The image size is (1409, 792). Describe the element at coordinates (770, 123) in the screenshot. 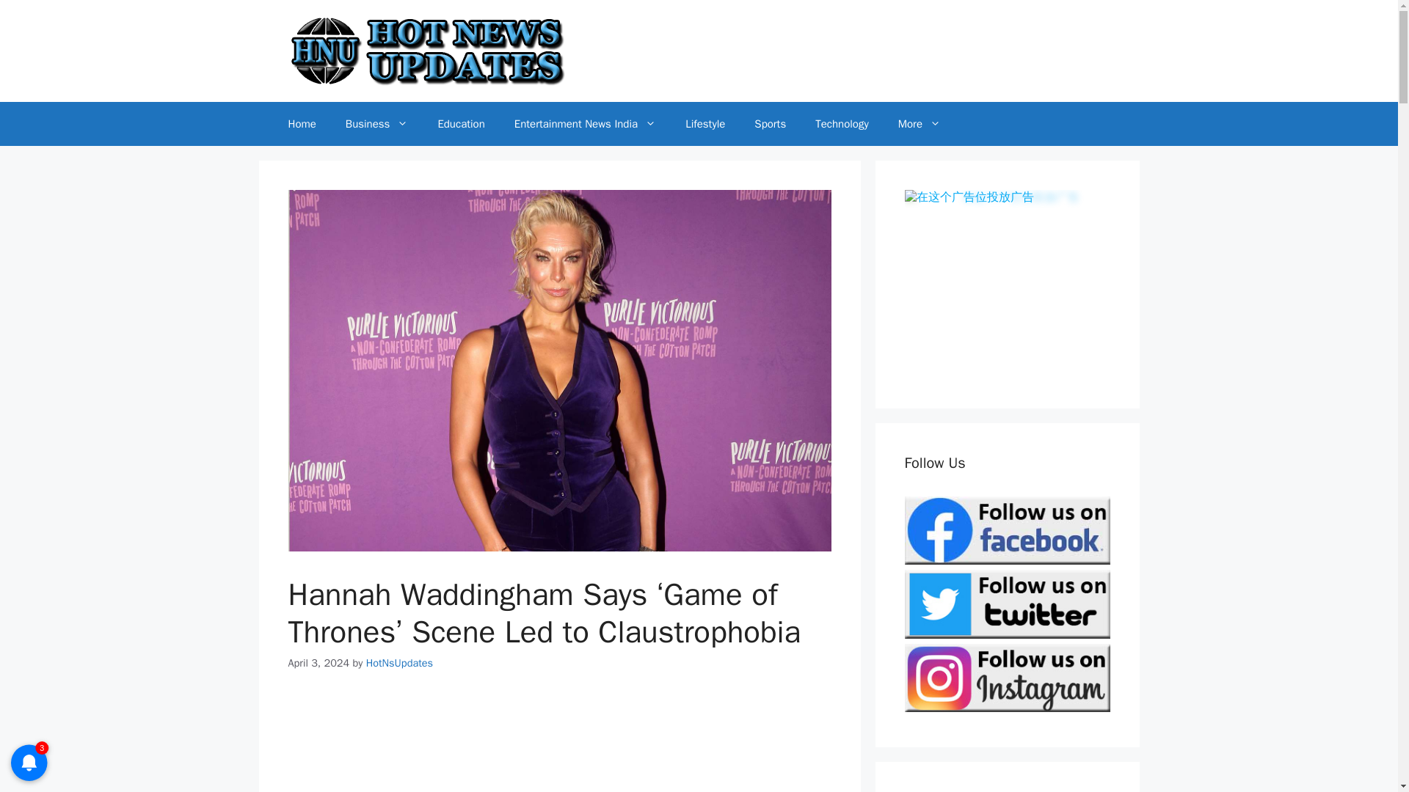

I see `Sports` at that location.